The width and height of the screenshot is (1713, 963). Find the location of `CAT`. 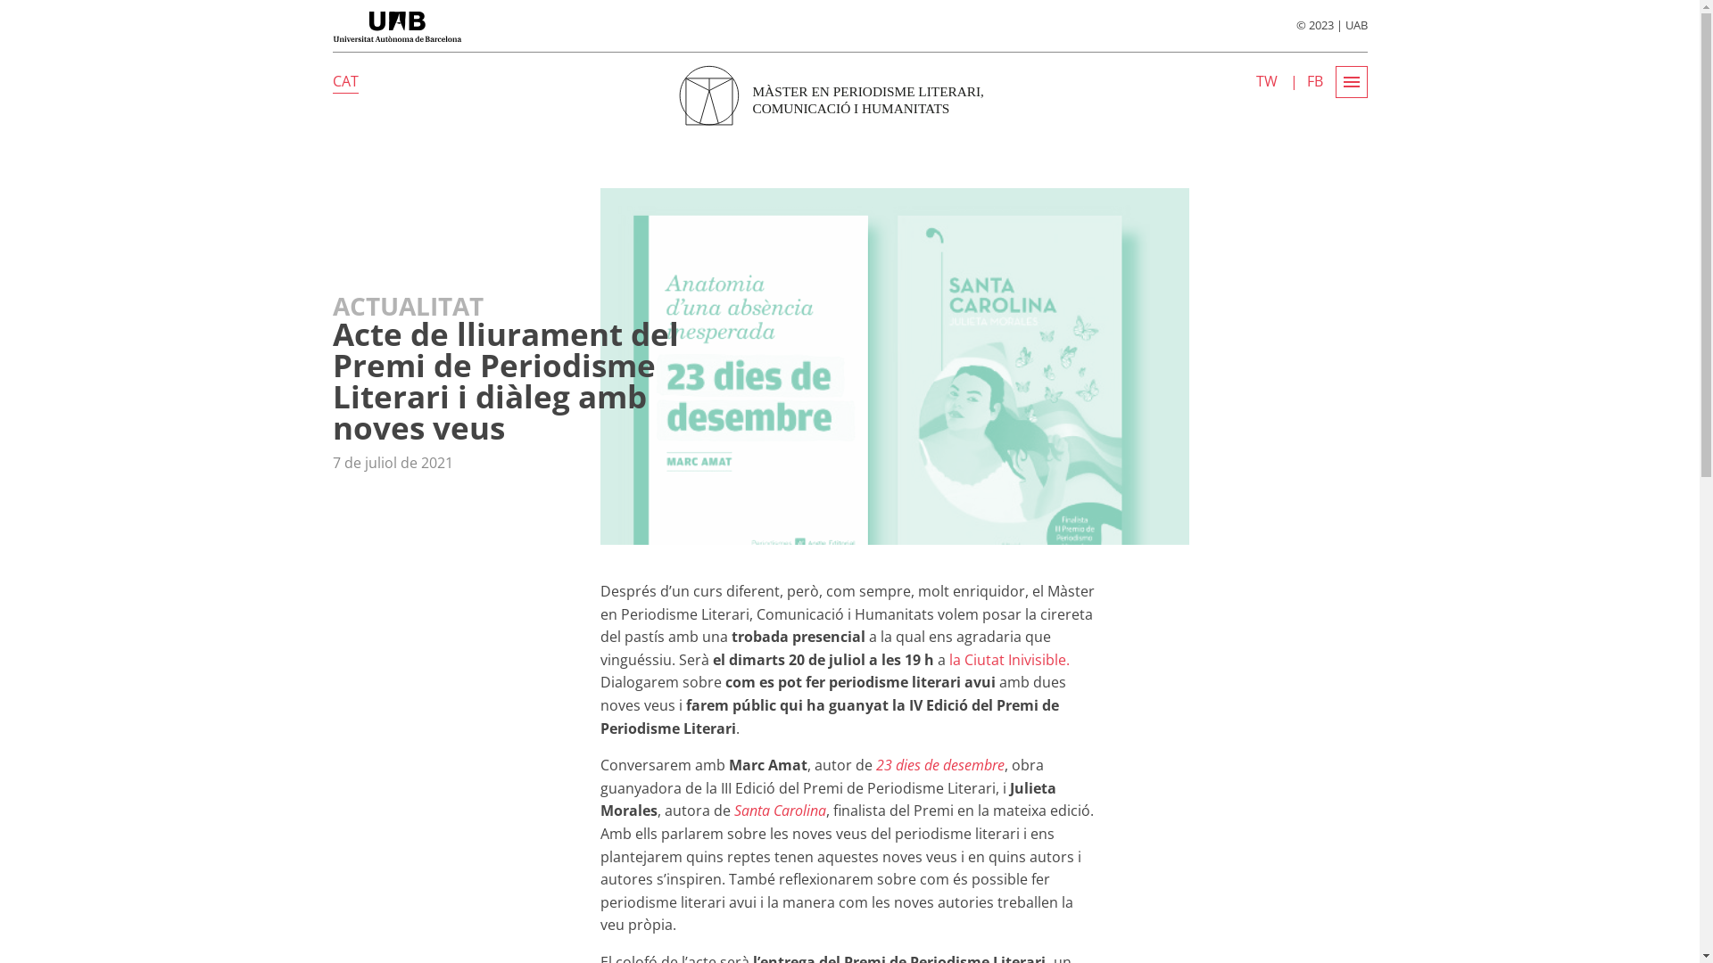

CAT is located at coordinates (344, 82).